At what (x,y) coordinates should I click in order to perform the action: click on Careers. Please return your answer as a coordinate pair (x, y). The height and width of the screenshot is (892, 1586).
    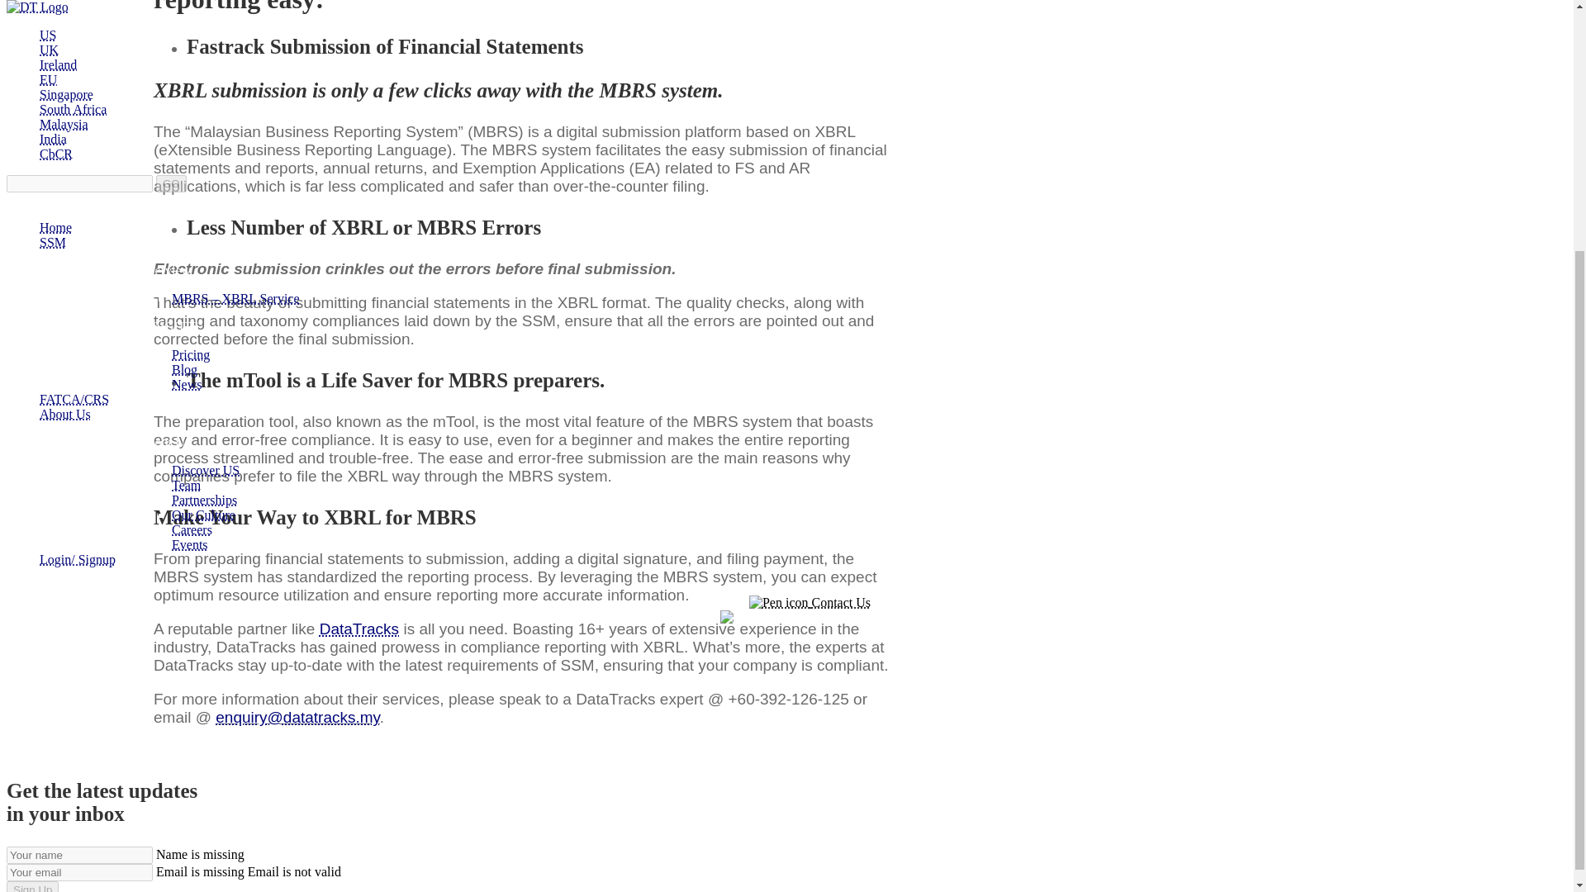
    Looking at the image, I should click on (192, 184).